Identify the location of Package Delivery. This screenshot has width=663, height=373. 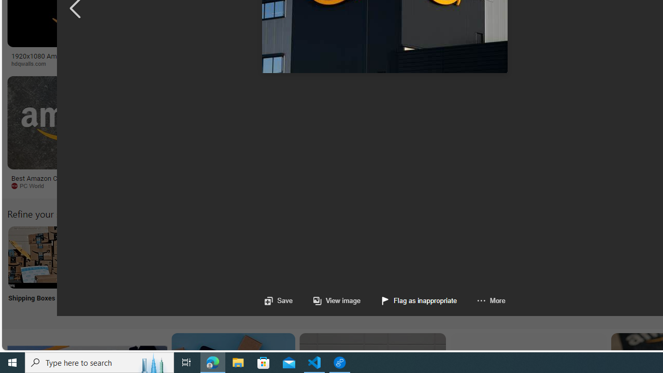
(381, 270).